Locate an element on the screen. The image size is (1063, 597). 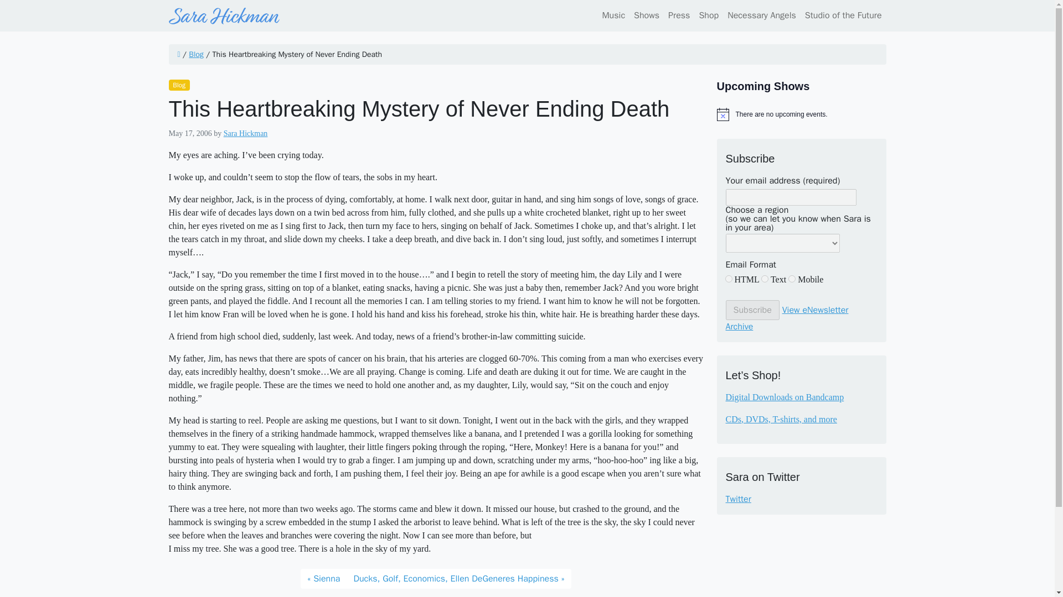
mobile is located at coordinates (792, 279).